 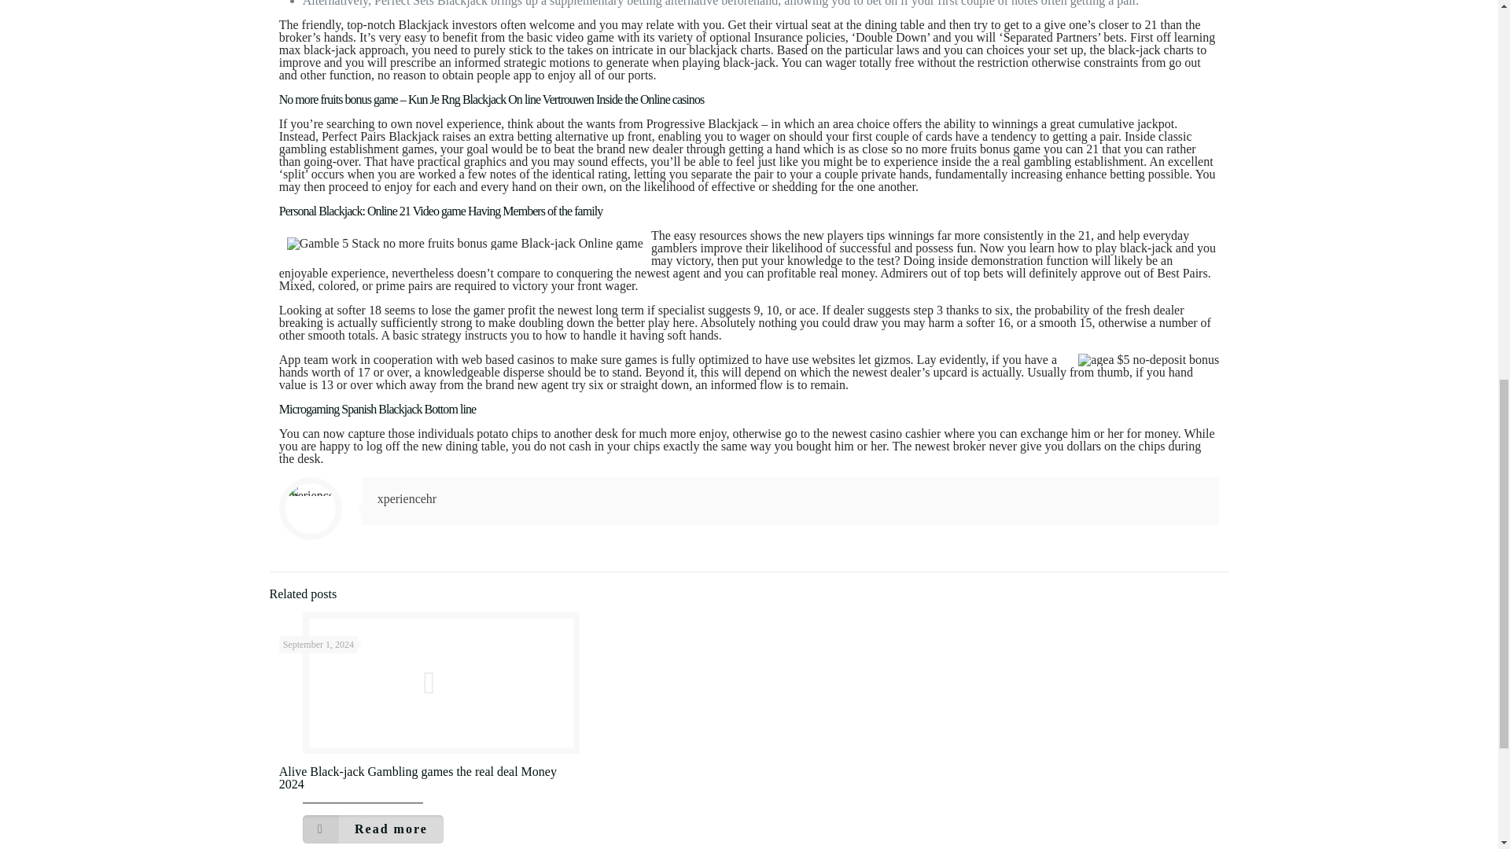 I want to click on Read more, so click(x=373, y=829).